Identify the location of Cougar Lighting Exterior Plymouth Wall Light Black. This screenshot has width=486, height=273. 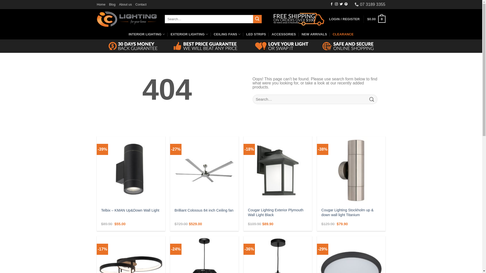
(278, 212).